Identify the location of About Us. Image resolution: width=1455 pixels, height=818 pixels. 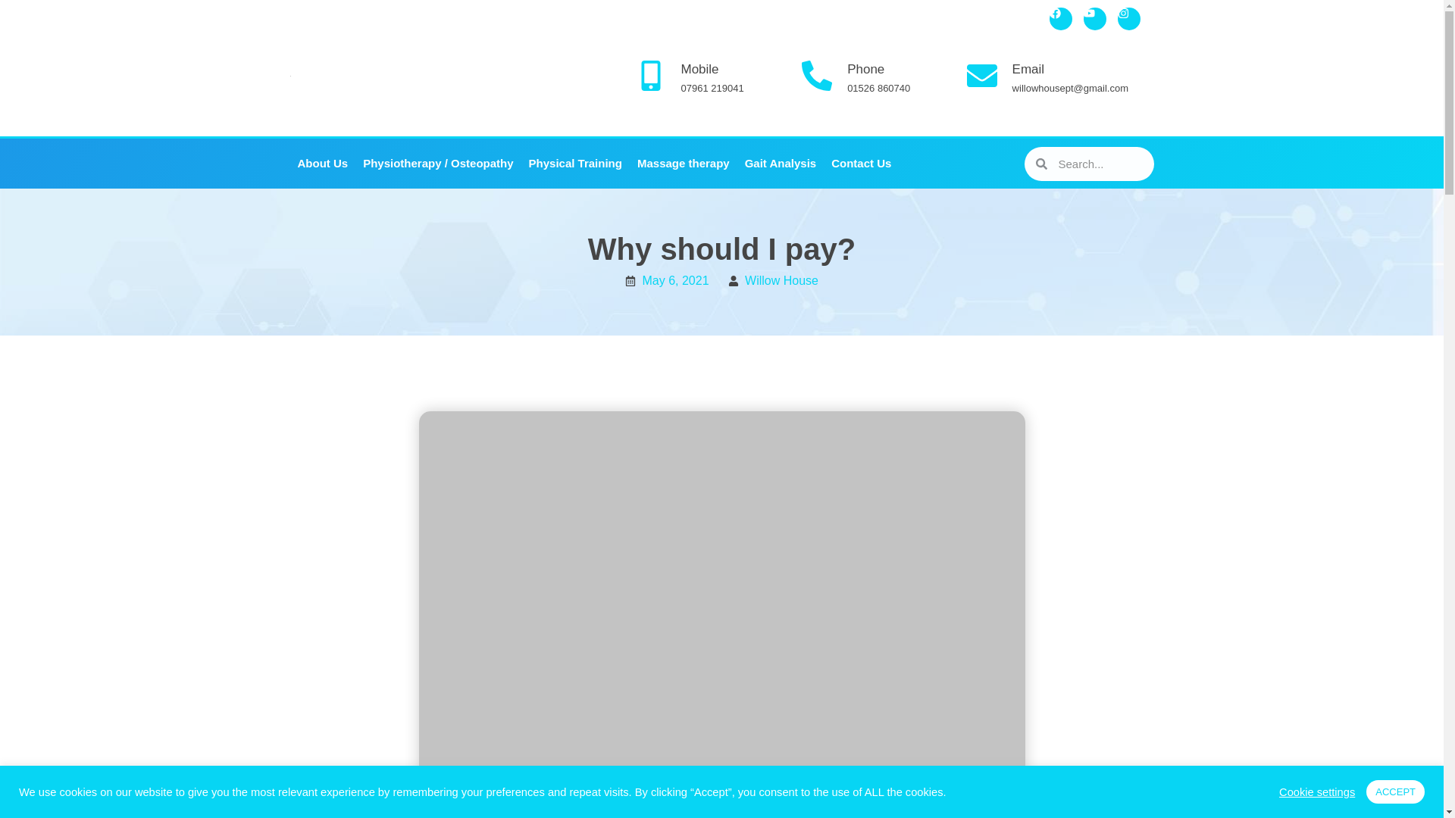
(322, 164).